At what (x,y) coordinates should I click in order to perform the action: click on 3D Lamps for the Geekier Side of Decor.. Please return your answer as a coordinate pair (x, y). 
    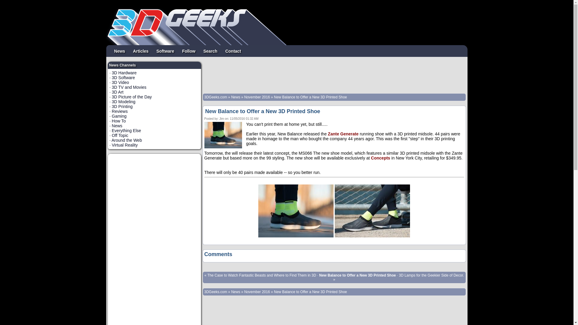
    Looking at the image, I should click on (431, 275).